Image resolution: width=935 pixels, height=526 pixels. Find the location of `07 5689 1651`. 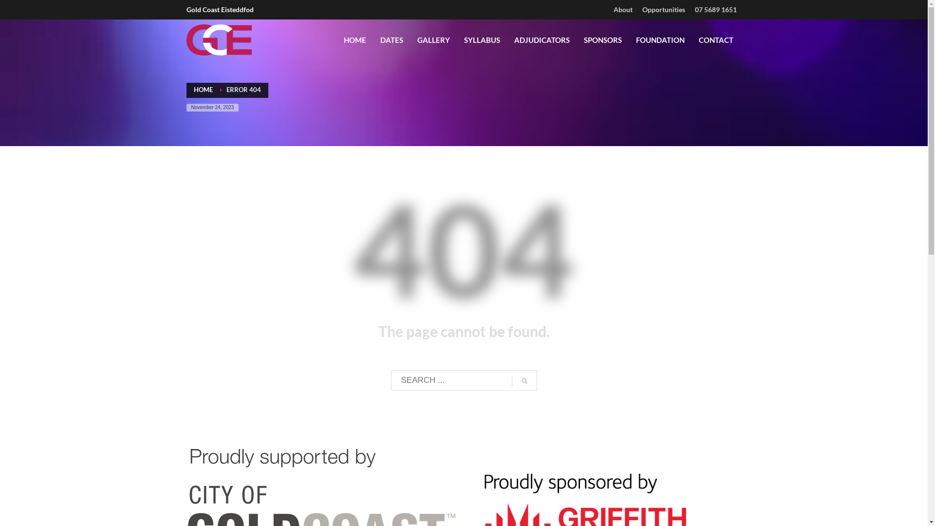

07 5689 1651 is located at coordinates (715, 10).